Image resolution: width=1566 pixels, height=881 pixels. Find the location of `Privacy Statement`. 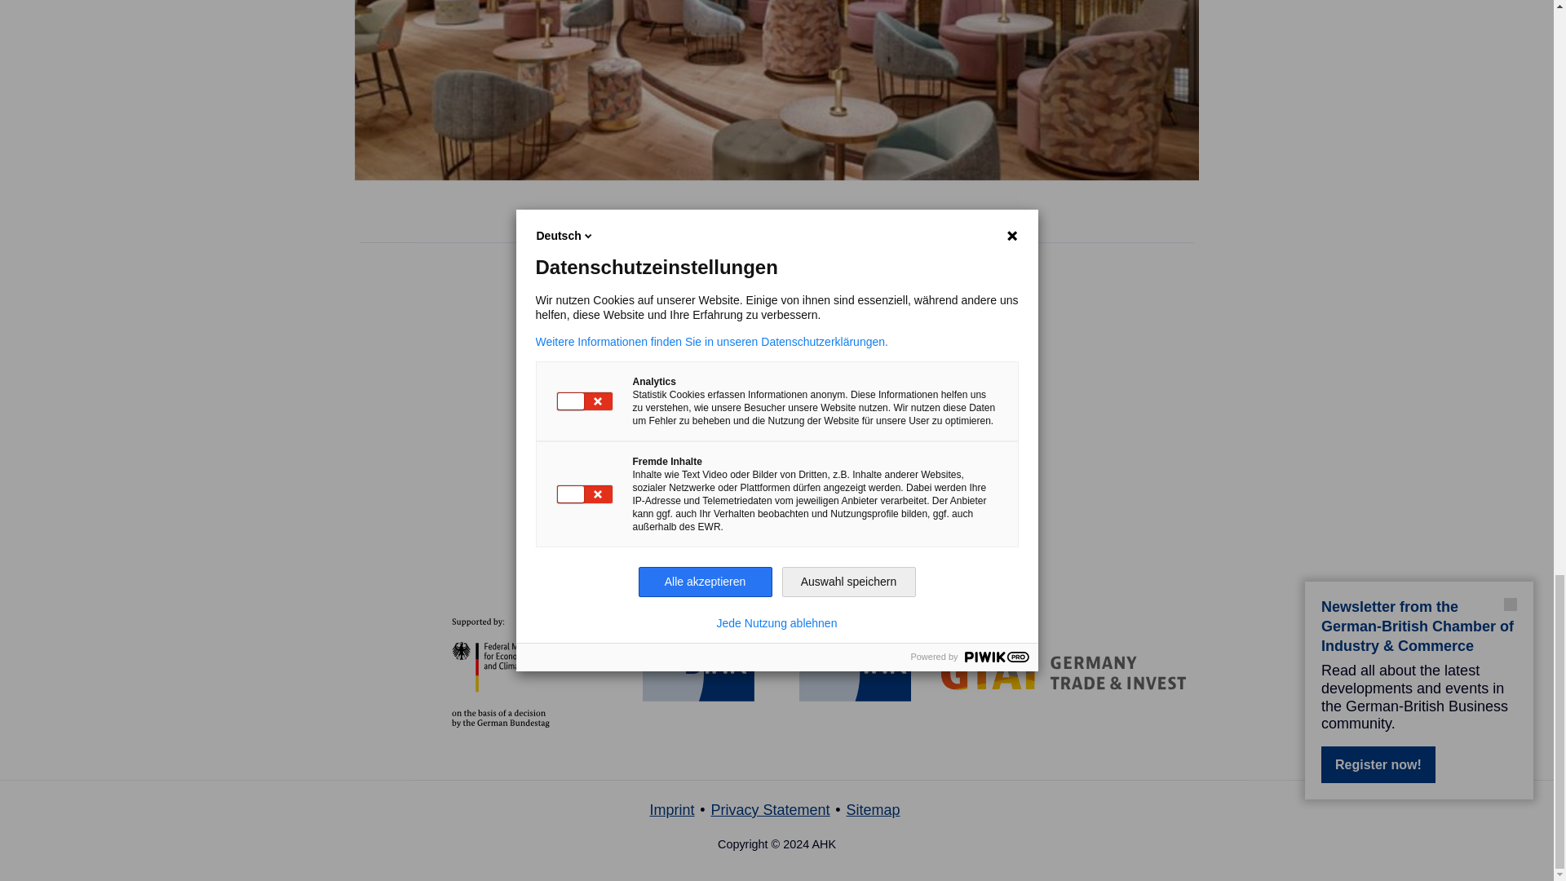

Privacy Statement is located at coordinates (770, 809).